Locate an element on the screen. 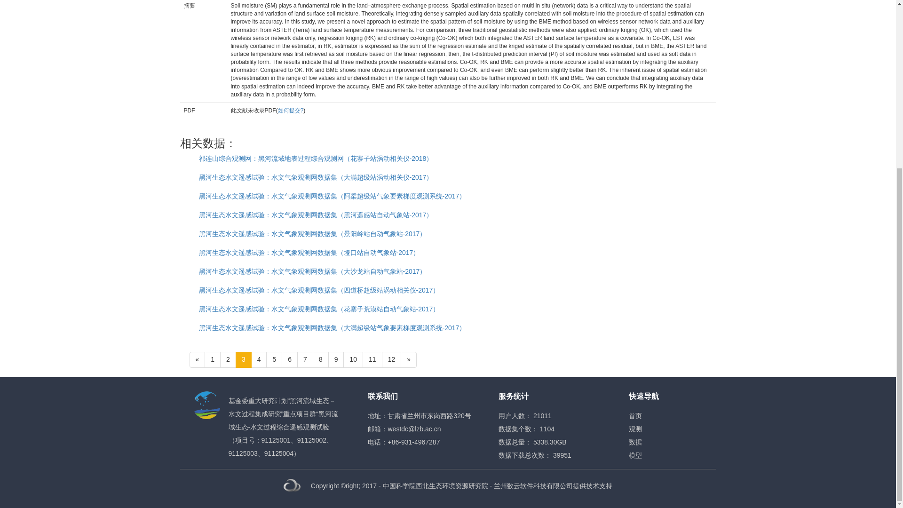  1 is located at coordinates (213, 359).